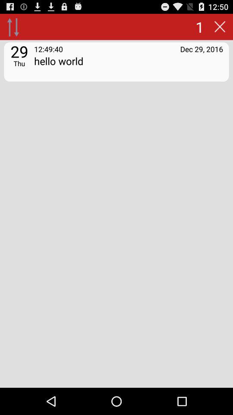  Describe the element at coordinates (19, 63) in the screenshot. I see `click the icon to the left of hello world app` at that location.